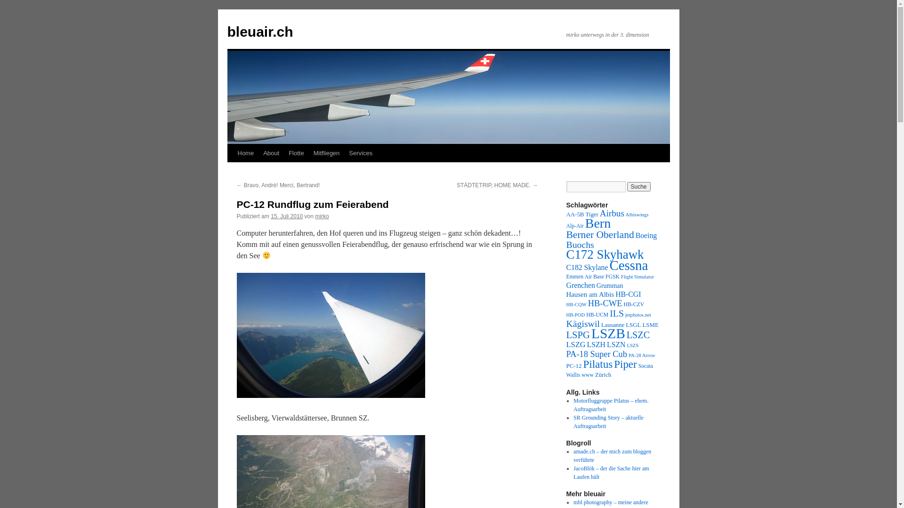  What do you see at coordinates (638, 315) in the screenshot?
I see `jetphotos.net` at bounding box center [638, 315].